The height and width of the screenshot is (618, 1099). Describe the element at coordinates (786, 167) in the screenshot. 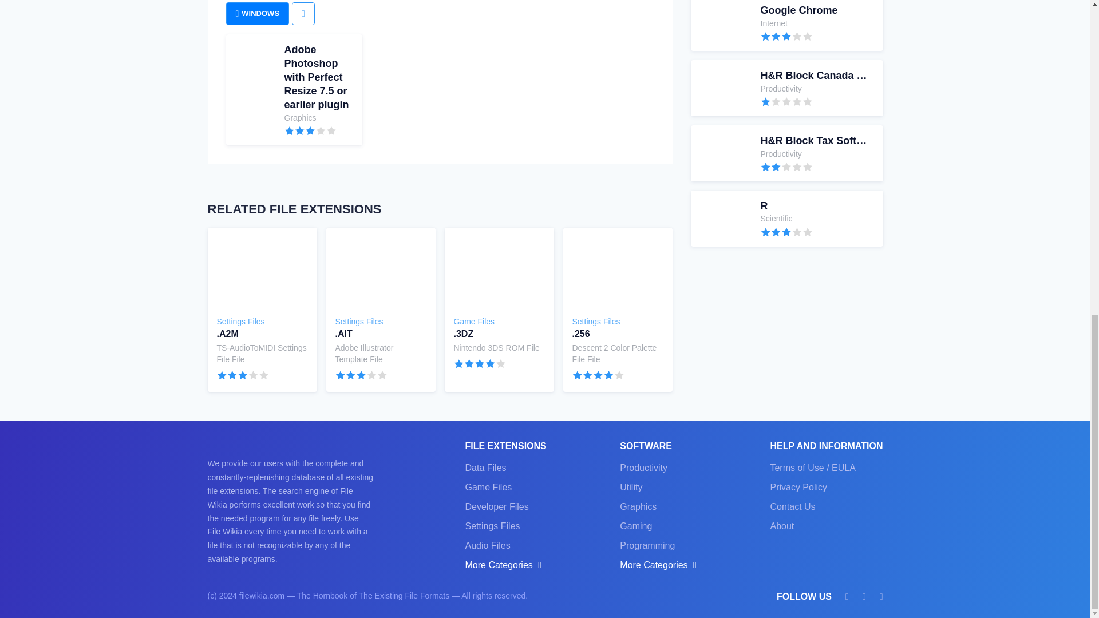

I see `User rating 2.0` at that location.